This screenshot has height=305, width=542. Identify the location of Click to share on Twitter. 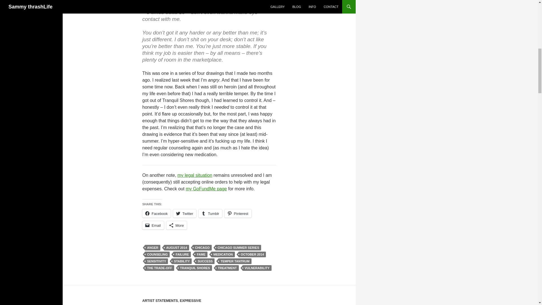
(185, 213).